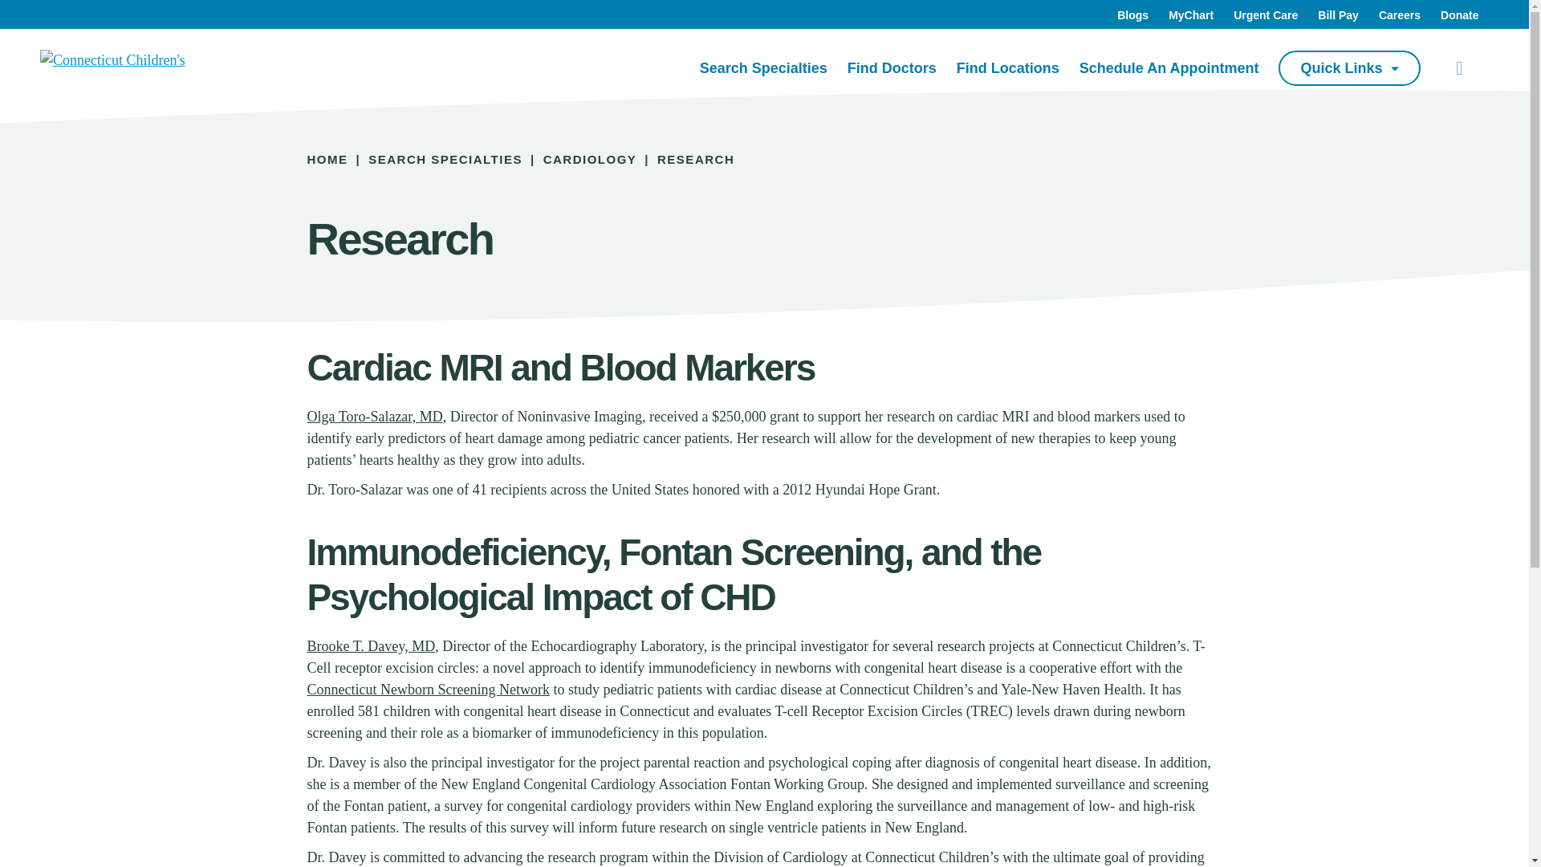  What do you see at coordinates (1169, 69) in the screenshot?
I see `Schedule An Appointment` at bounding box center [1169, 69].